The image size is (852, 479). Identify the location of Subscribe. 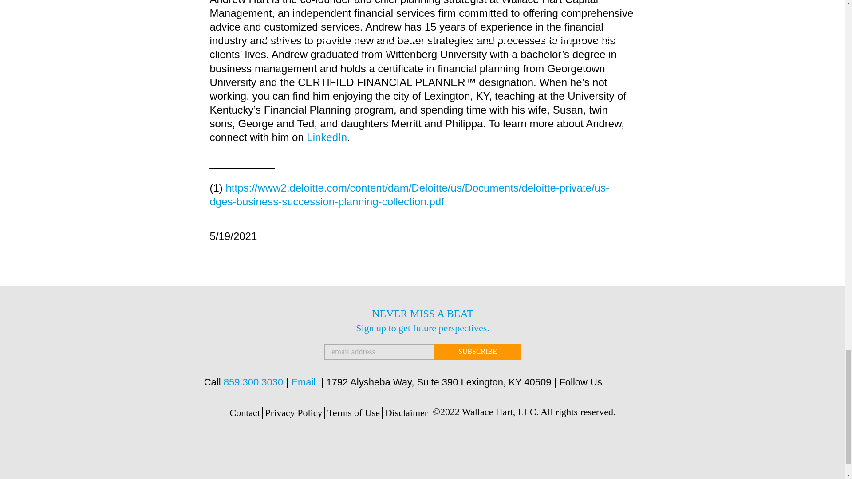
(477, 352).